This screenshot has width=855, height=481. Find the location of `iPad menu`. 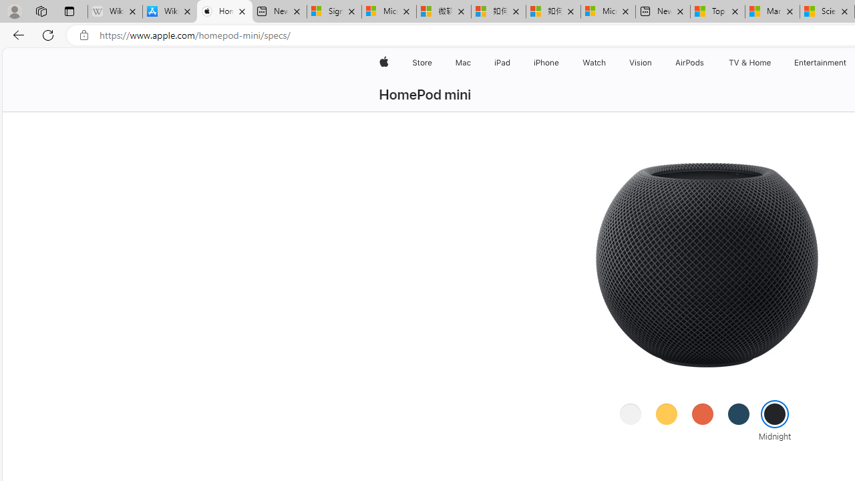

iPad menu is located at coordinates (513, 63).